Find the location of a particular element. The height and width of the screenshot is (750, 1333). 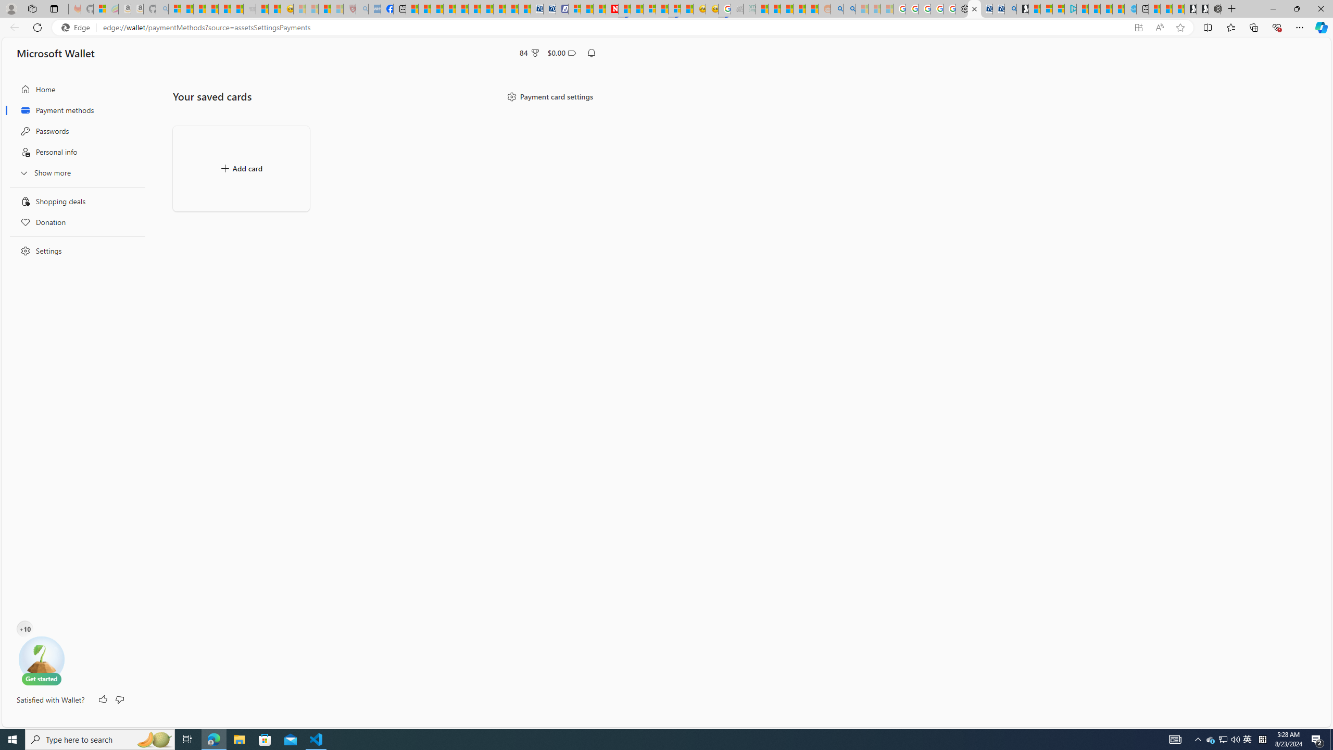

Show more is located at coordinates (74, 172).